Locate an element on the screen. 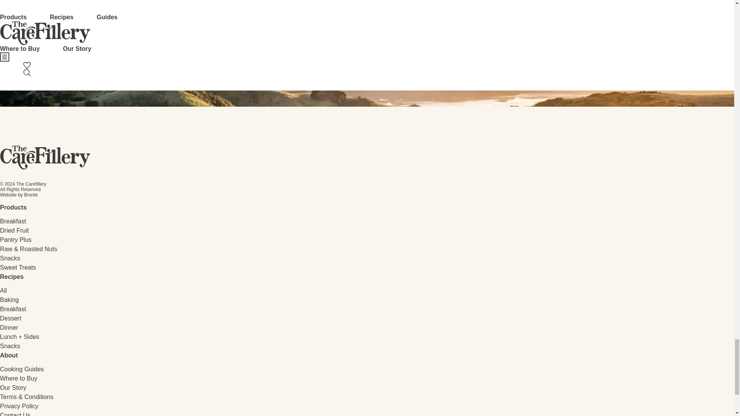 The image size is (740, 416). Breakfast is located at coordinates (13, 221).